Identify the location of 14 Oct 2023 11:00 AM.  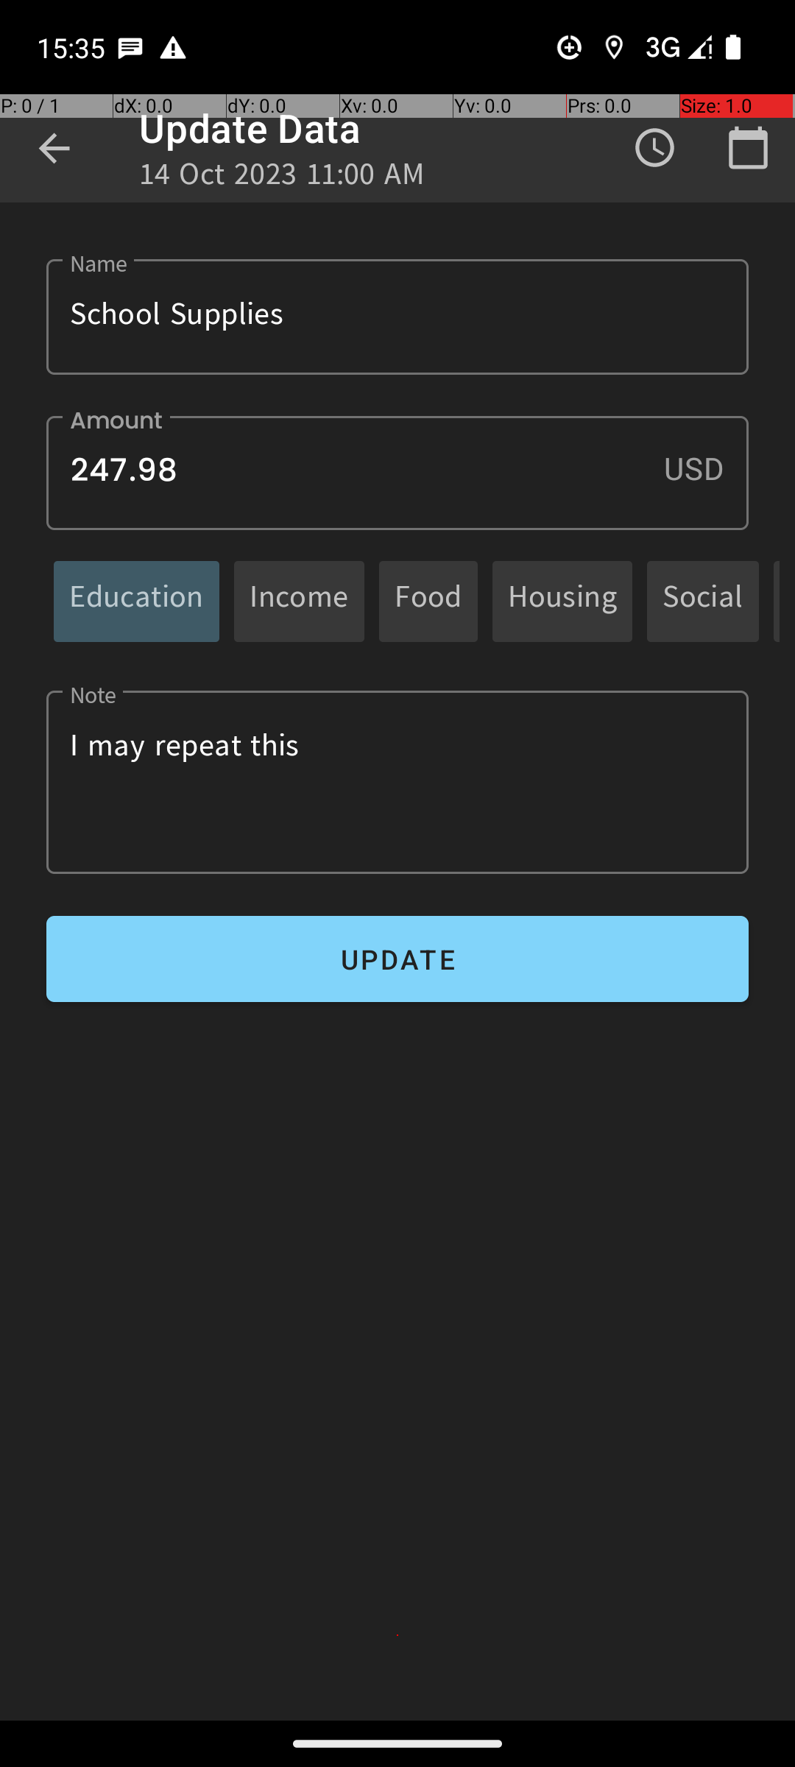
(282, 178).